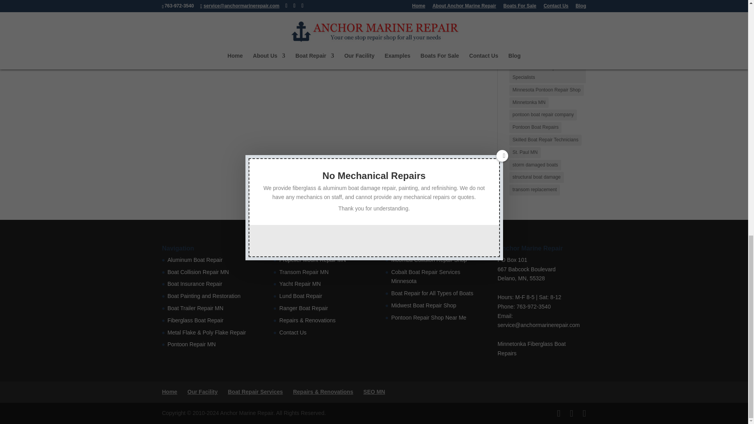  Describe the element at coordinates (374, 392) in the screenshot. I see `Minnesota Search Engine Optimization Services` at that location.